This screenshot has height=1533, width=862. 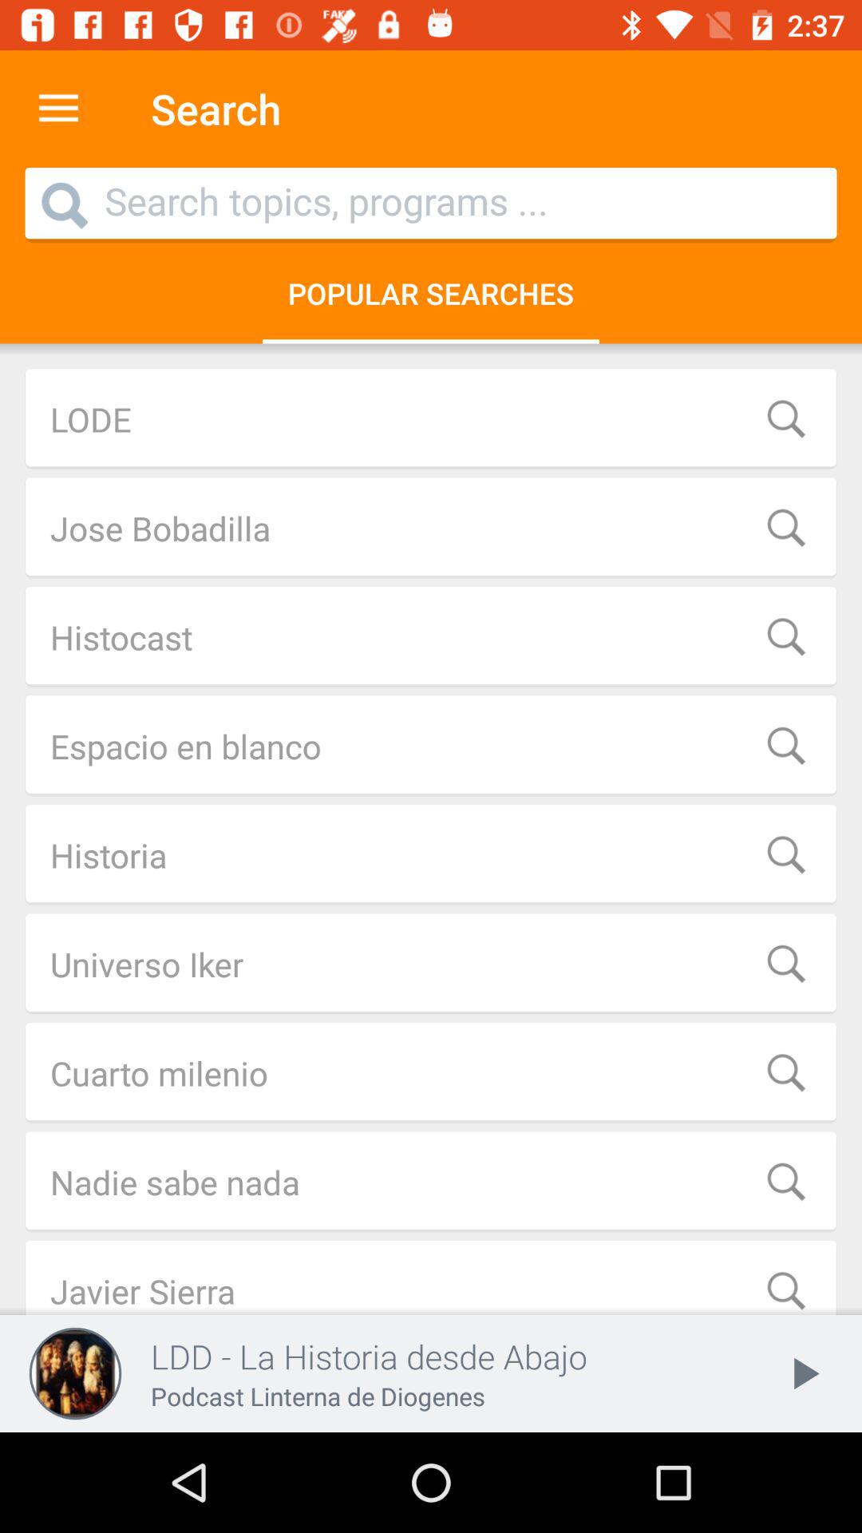 What do you see at coordinates (803, 1373) in the screenshot?
I see `click icon to the right of ldd la historia` at bounding box center [803, 1373].